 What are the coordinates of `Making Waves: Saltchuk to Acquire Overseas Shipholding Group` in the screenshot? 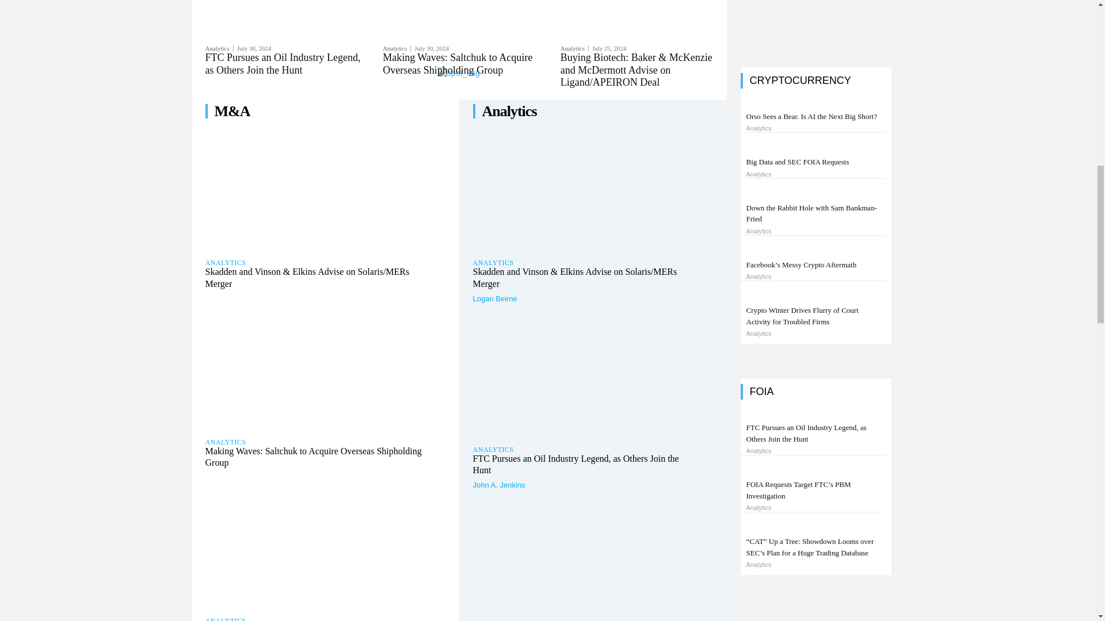 It's located at (325, 371).